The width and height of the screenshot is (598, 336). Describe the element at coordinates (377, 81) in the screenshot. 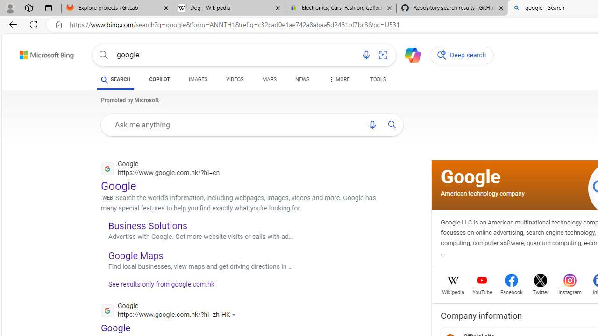

I see `TOOLS` at that location.